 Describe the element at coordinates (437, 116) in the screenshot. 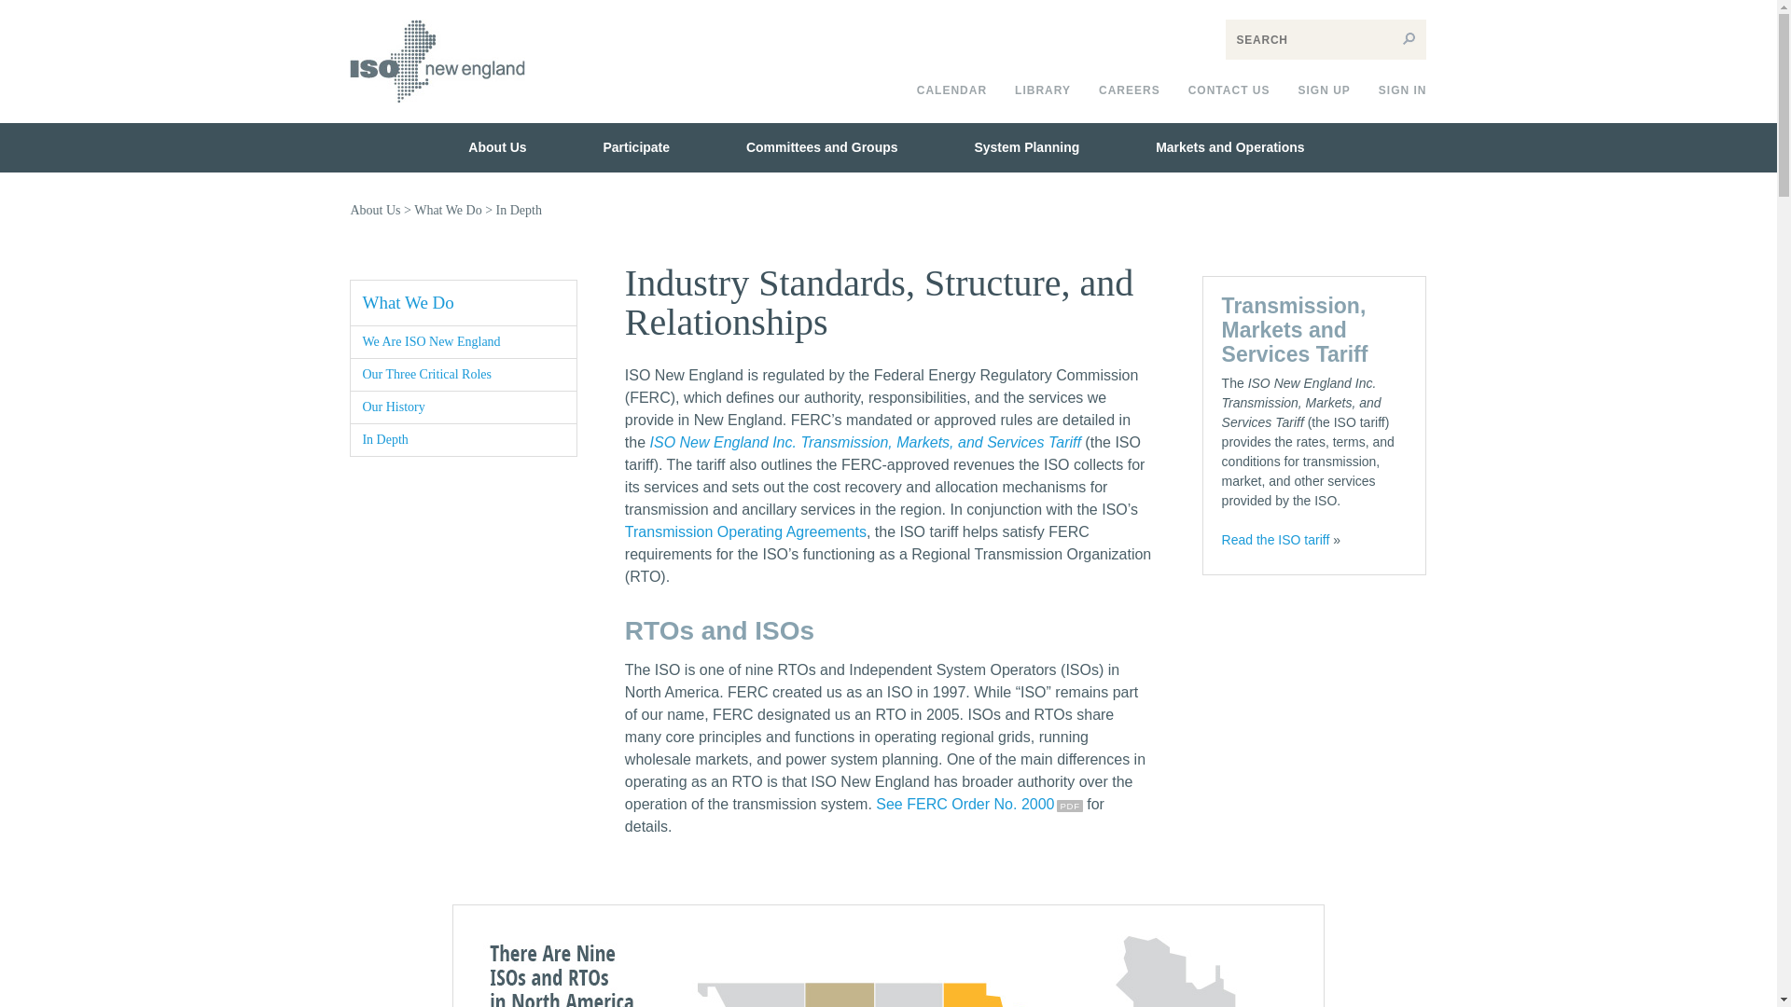

I see `Go to the ISO New England home page.` at that location.